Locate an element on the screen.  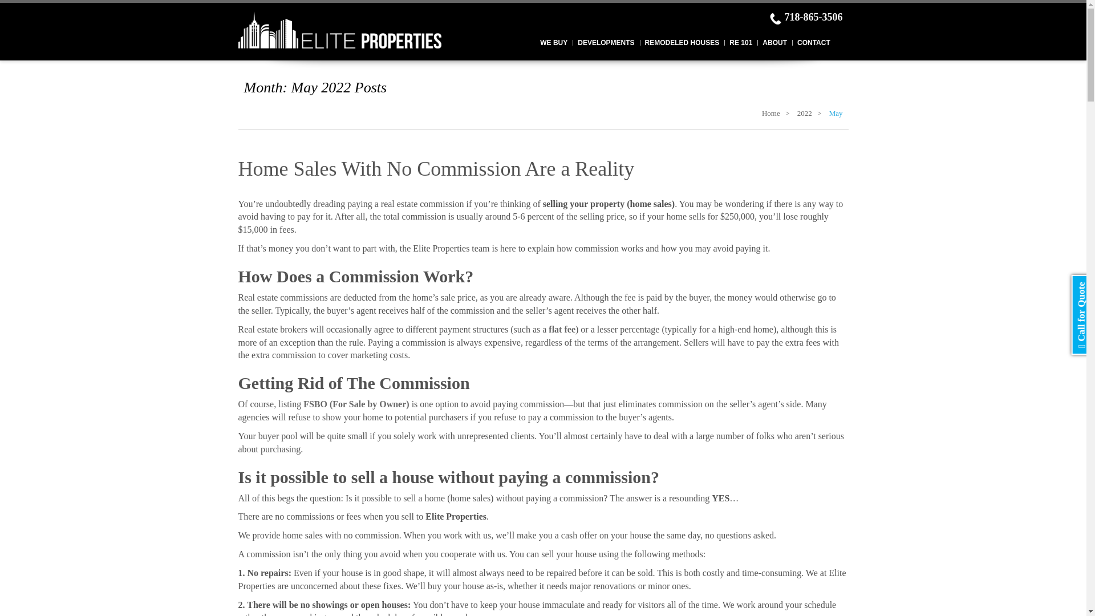
2022 is located at coordinates (804, 113).